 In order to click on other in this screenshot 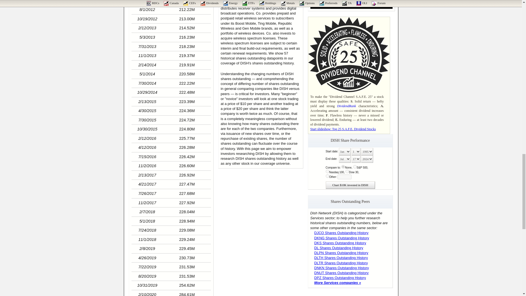, I will do `click(327, 176)`.